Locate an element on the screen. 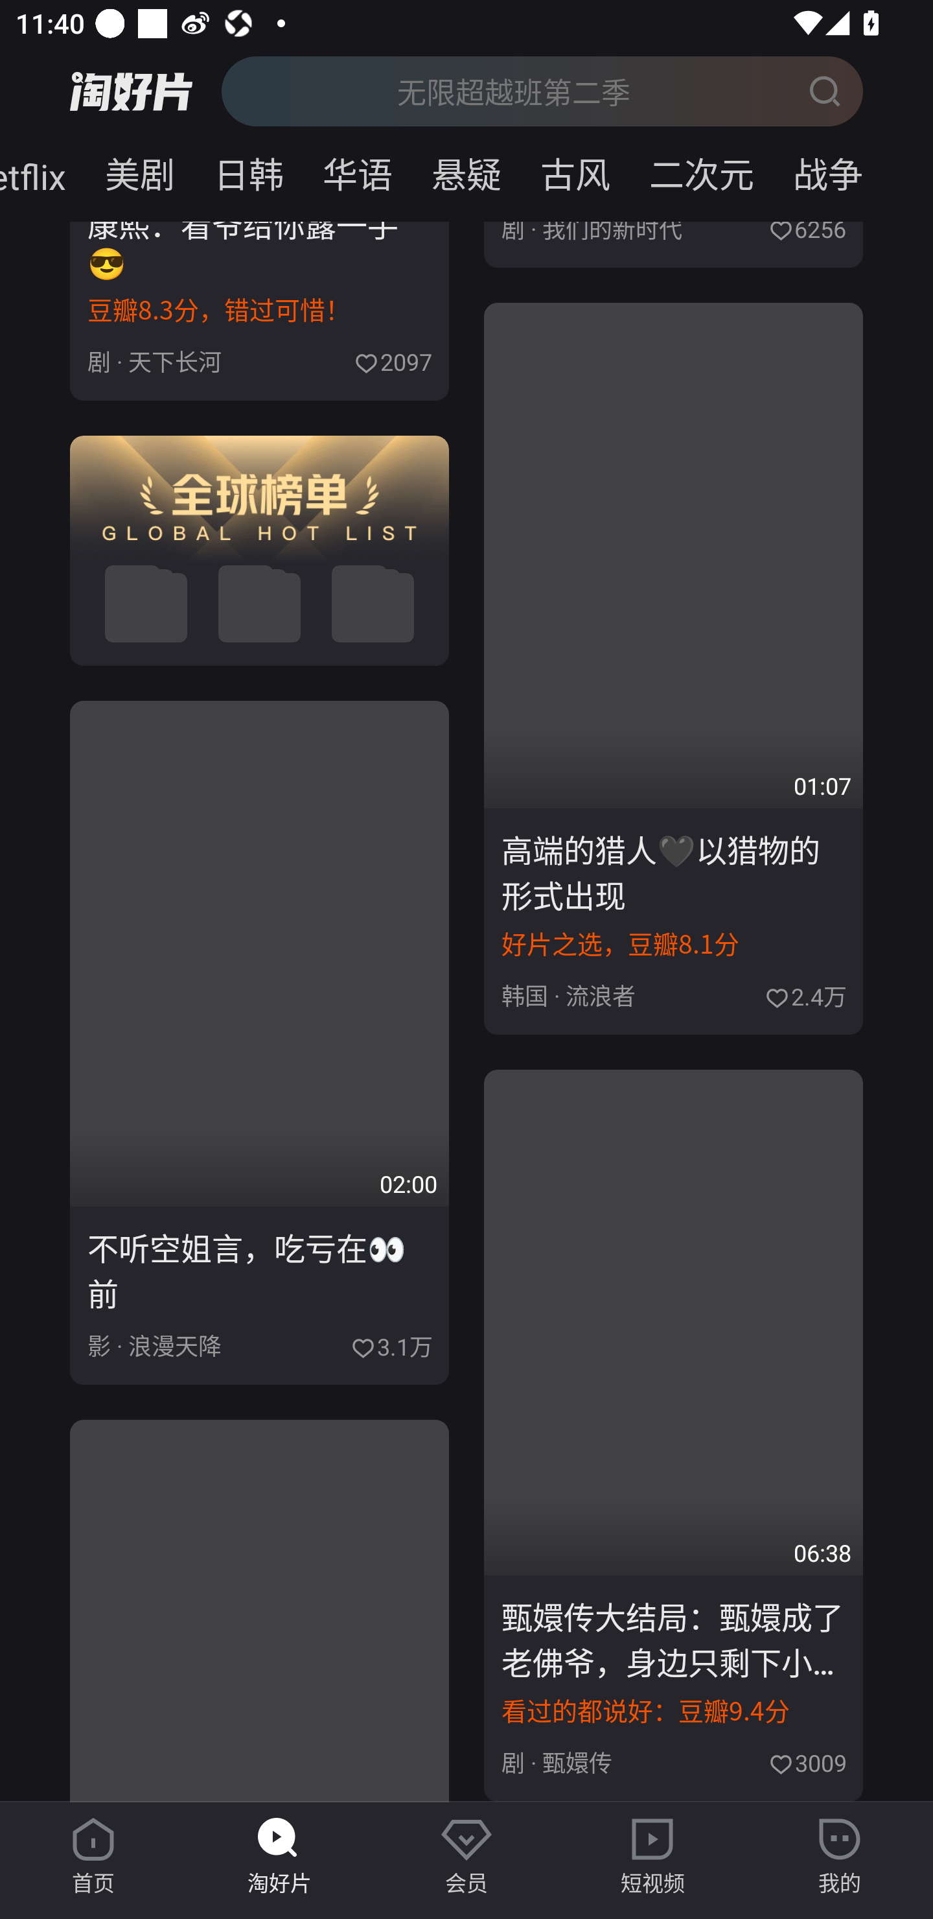 Image resolution: width=933 pixels, height=1919 pixels. 搜索框，无限超越班第二季 无限超越班第二季  is located at coordinates (542, 91).